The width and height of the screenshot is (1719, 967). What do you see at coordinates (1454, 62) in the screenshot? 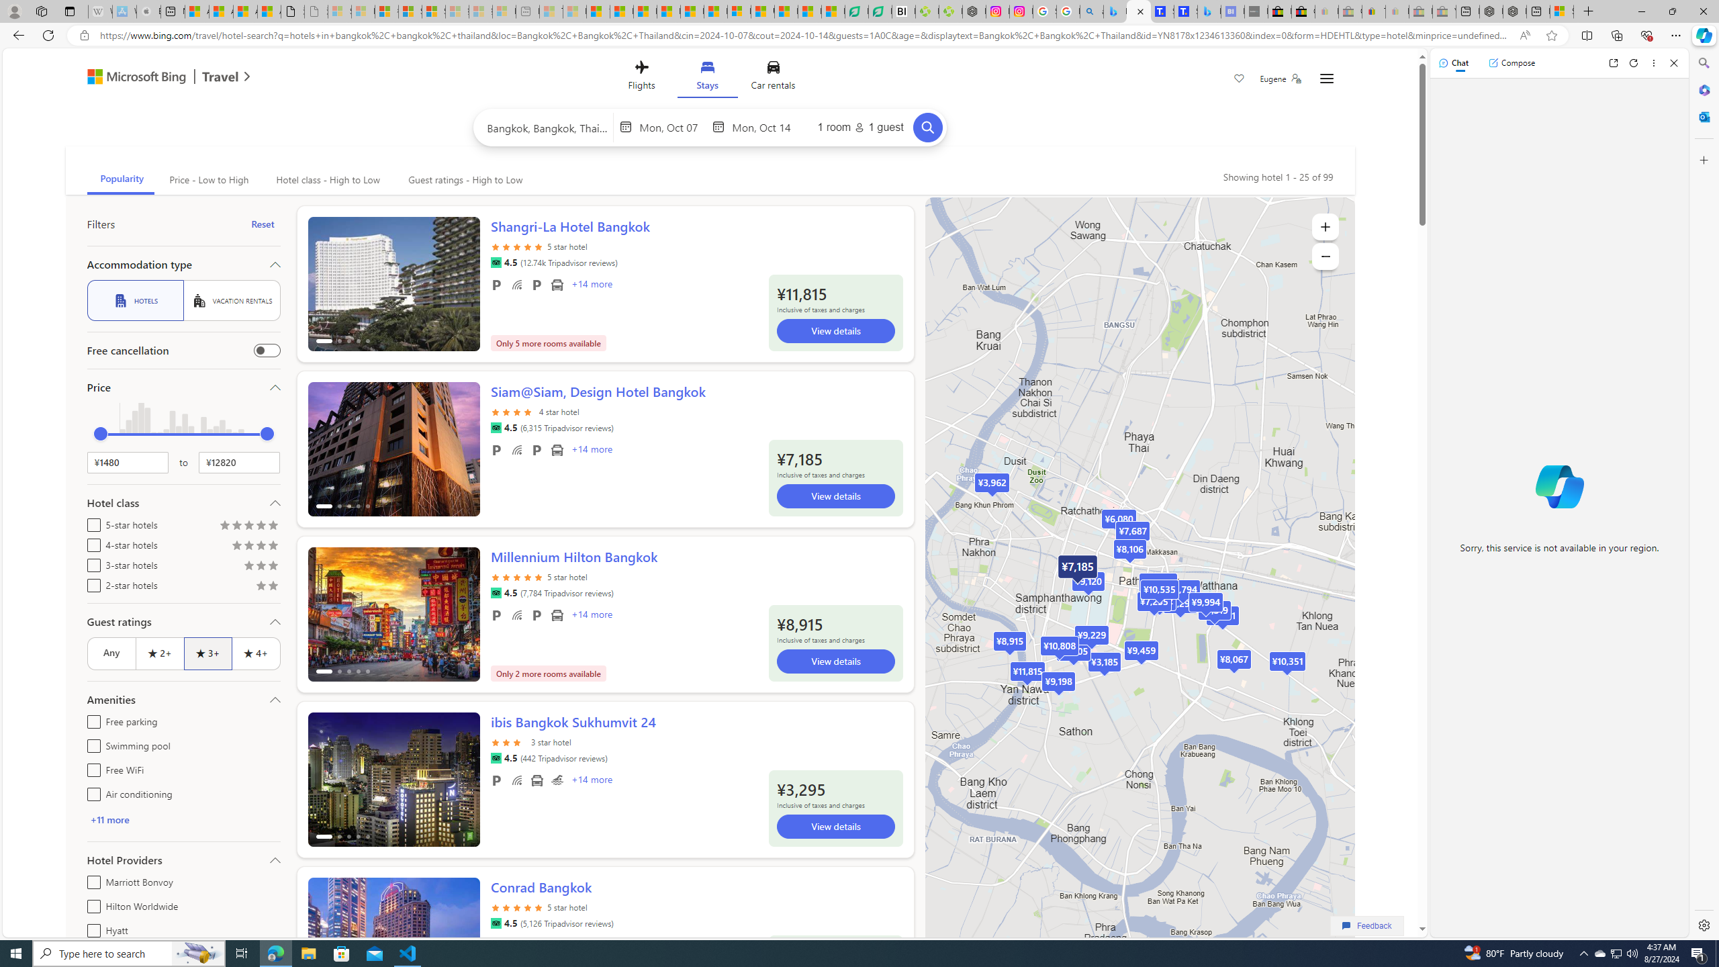
I see `Chat` at bounding box center [1454, 62].